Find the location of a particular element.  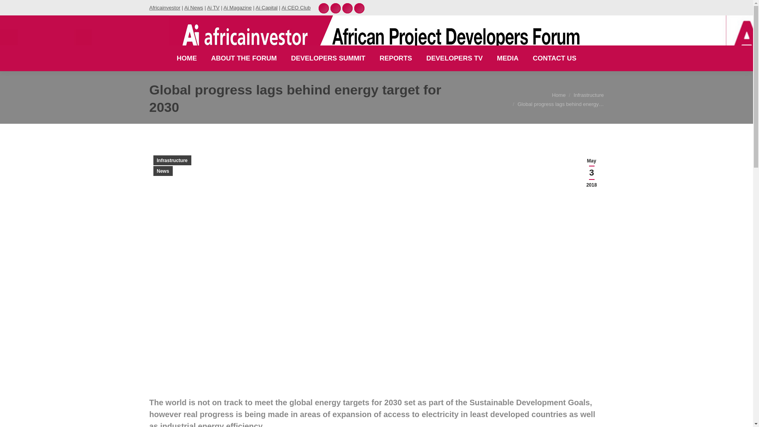

DEVELOPERS SUMMIT is located at coordinates (328, 58).